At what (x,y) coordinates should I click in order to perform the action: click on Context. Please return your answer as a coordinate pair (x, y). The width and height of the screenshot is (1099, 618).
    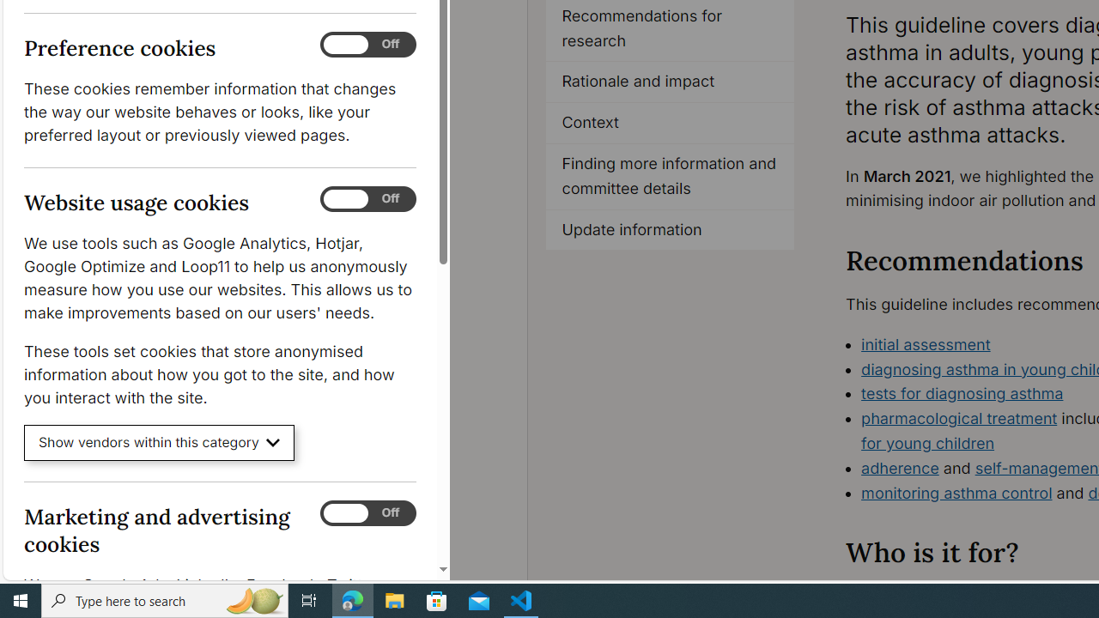
    Looking at the image, I should click on (671, 124).